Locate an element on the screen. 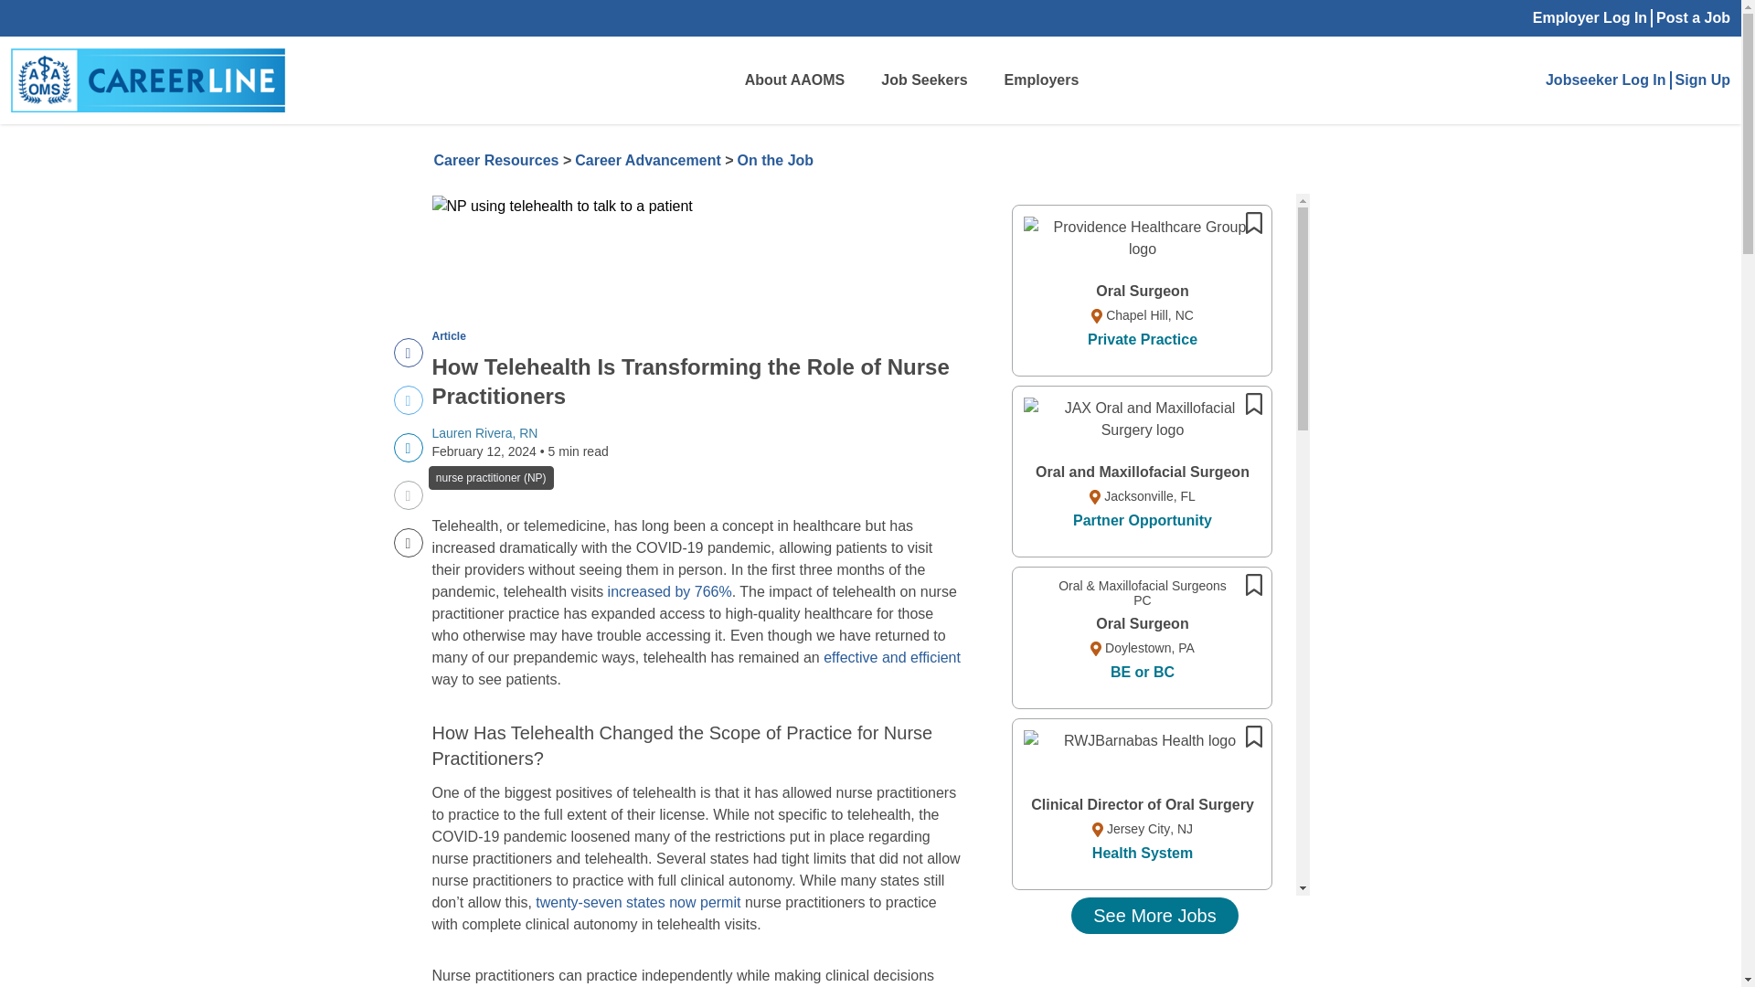 Image resolution: width=1755 pixels, height=987 pixels. Career Advancement is located at coordinates (484, 432).